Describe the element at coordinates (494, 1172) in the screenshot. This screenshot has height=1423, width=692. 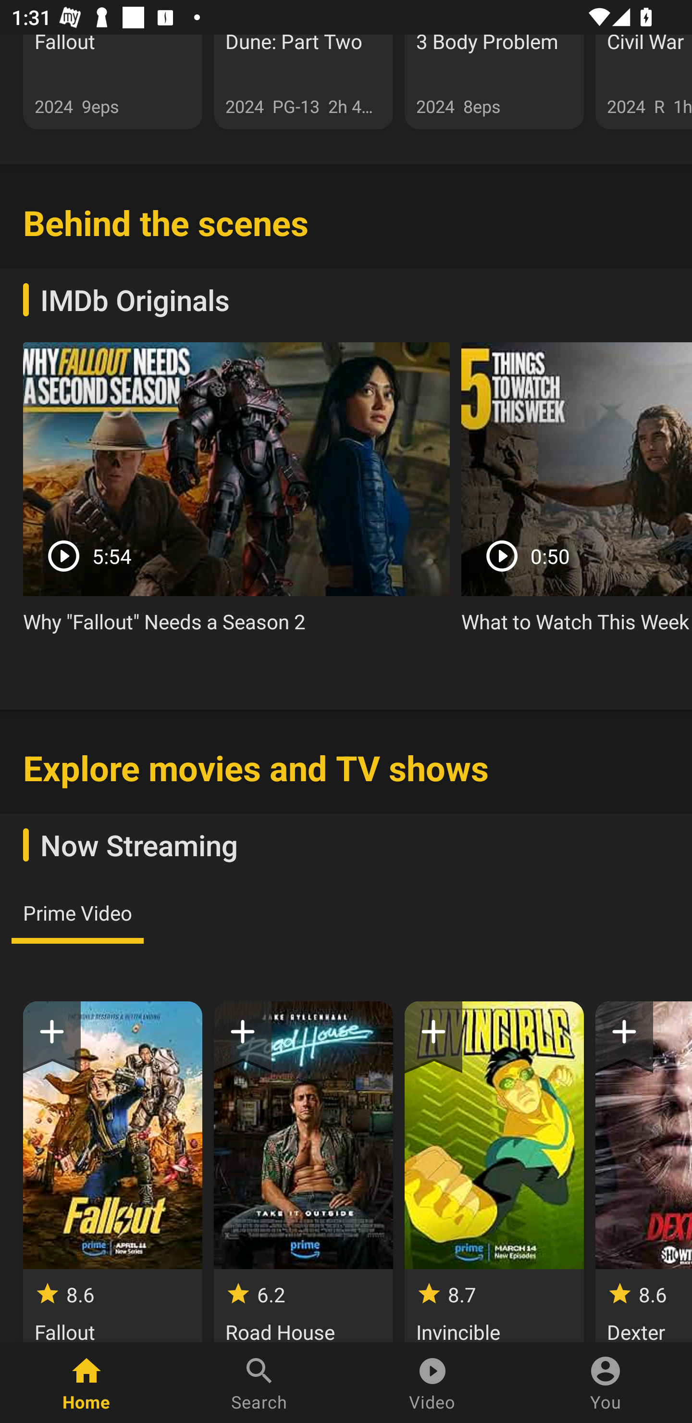
I see `8.7 Invincible` at that location.